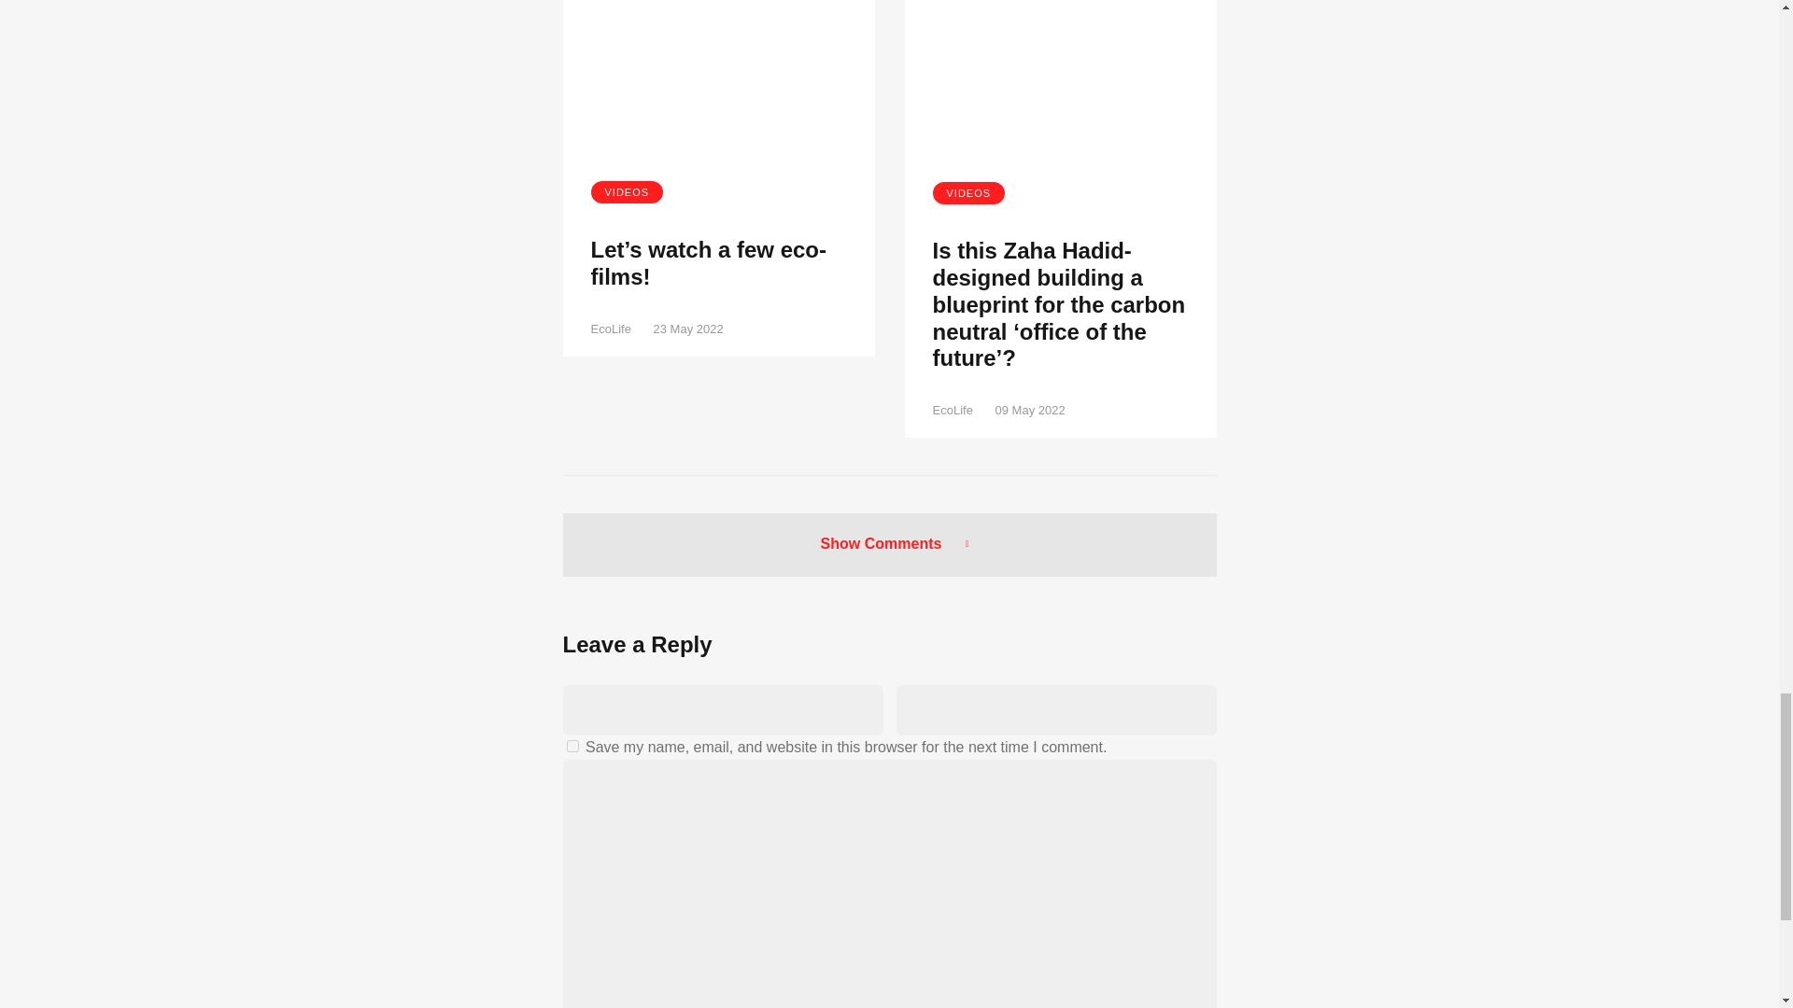 The height and width of the screenshot is (1008, 1793). What do you see at coordinates (952, 411) in the screenshot?
I see `Posts by EcoLife` at bounding box center [952, 411].